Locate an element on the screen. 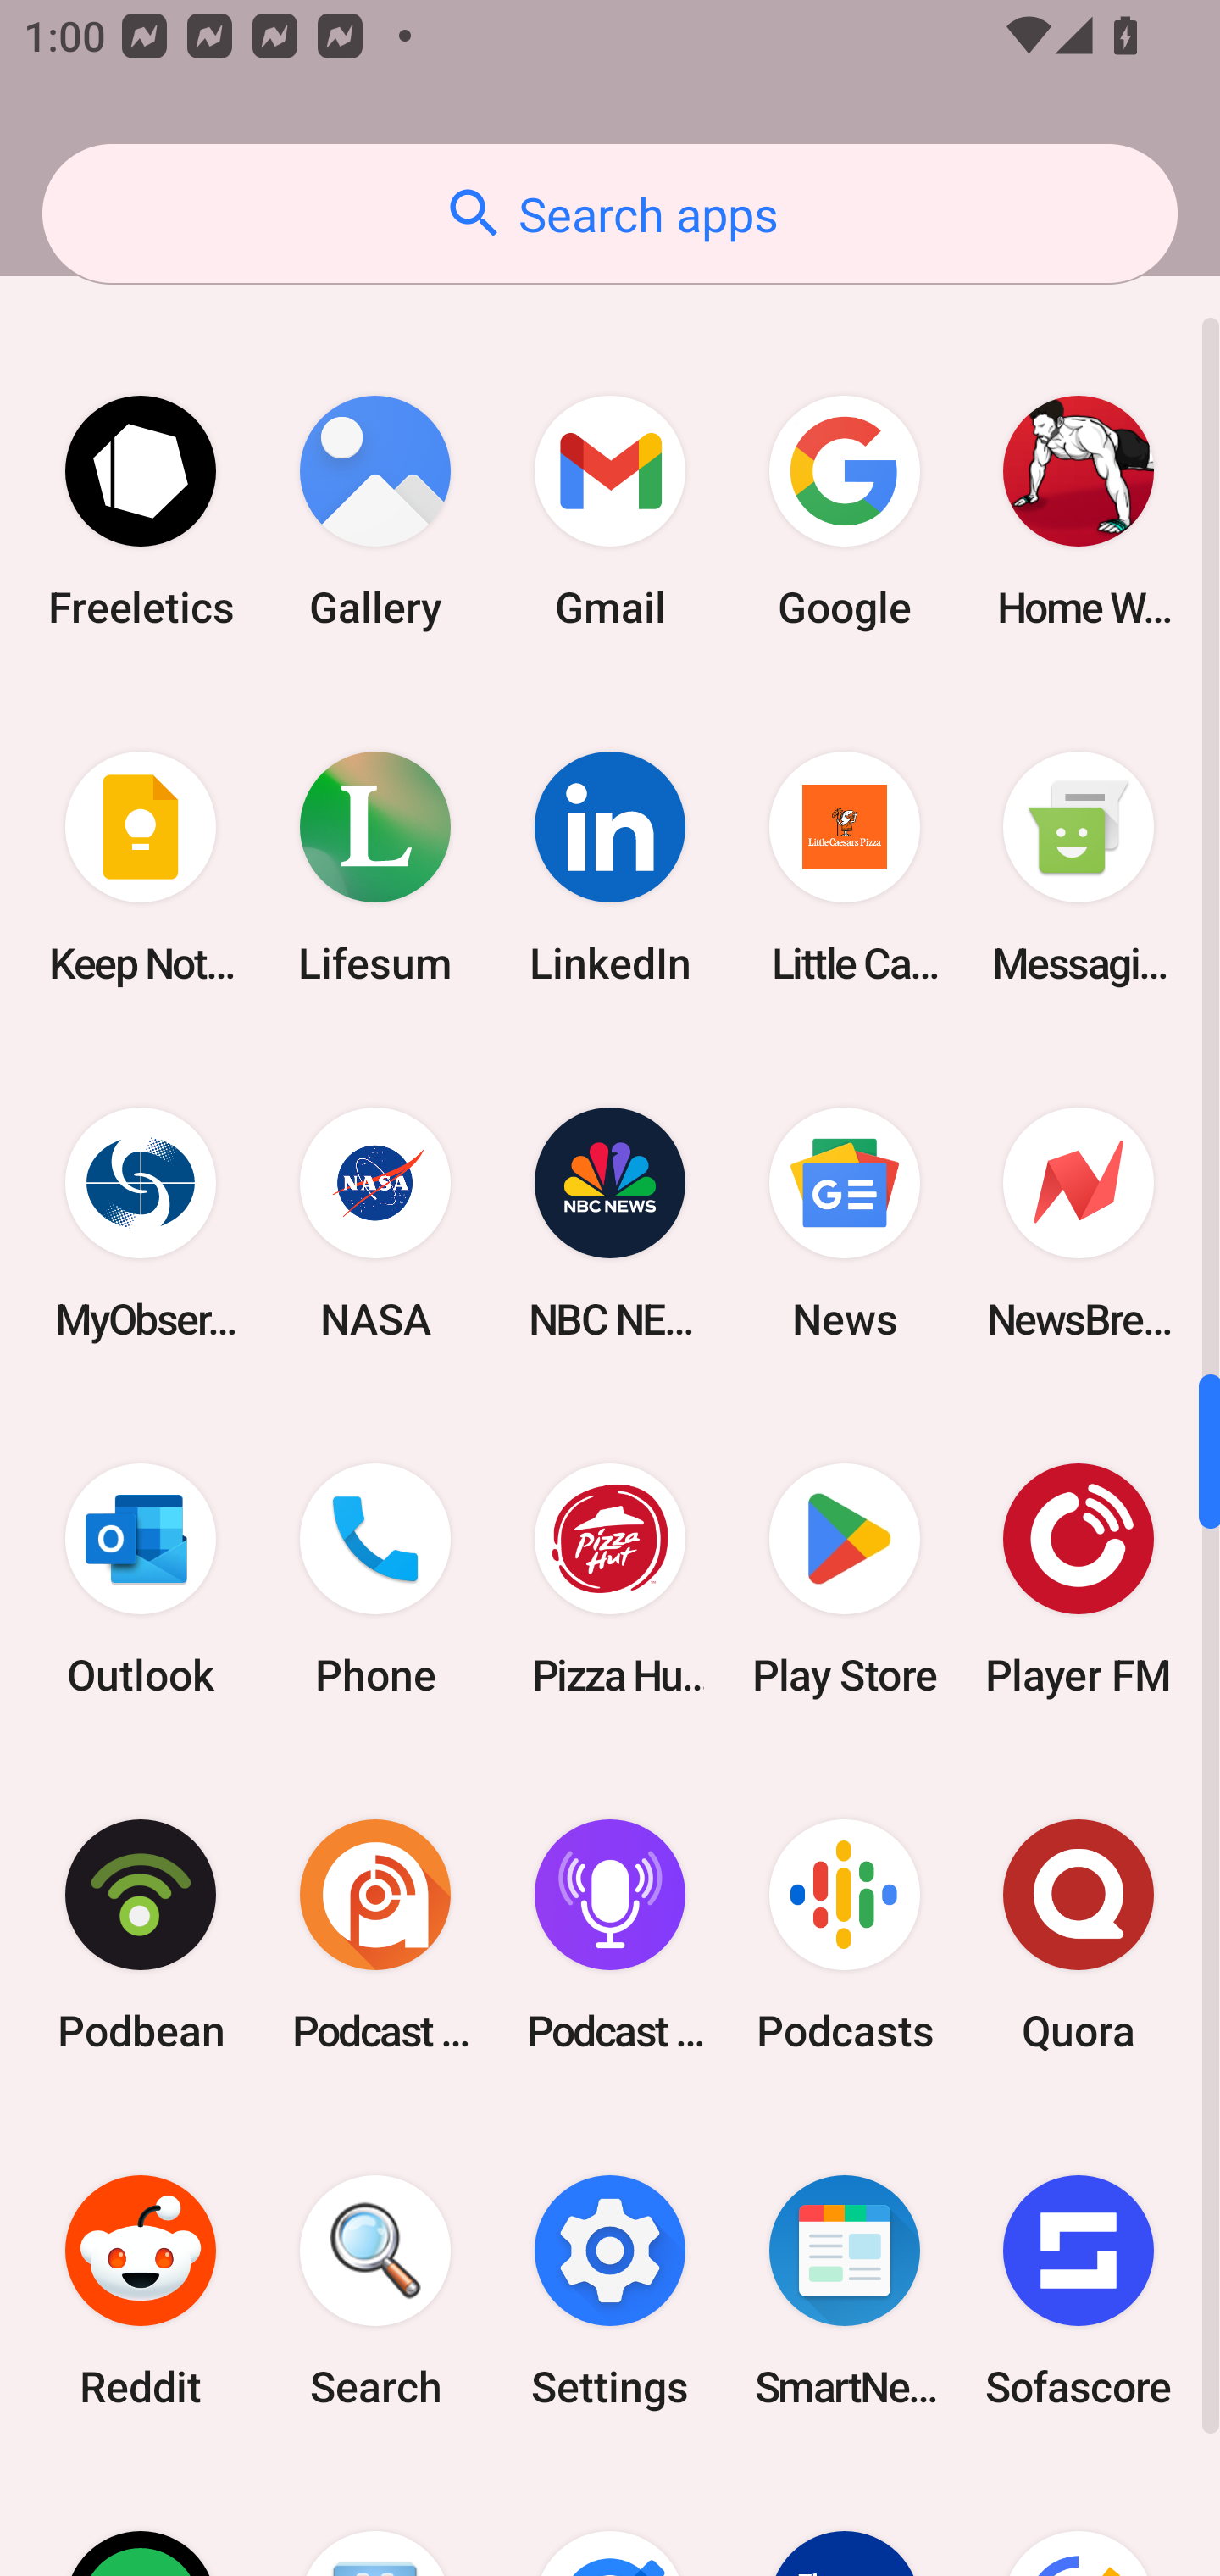  Messaging is located at coordinates (1079, 868).